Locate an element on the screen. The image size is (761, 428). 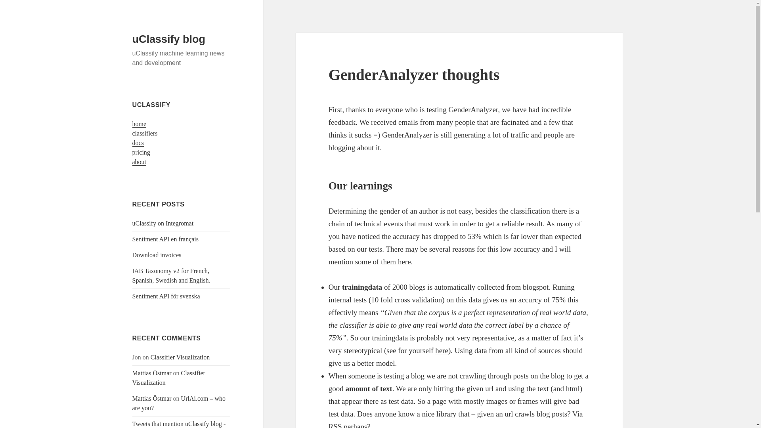
Download invoices is located at coordinates (157, 255).